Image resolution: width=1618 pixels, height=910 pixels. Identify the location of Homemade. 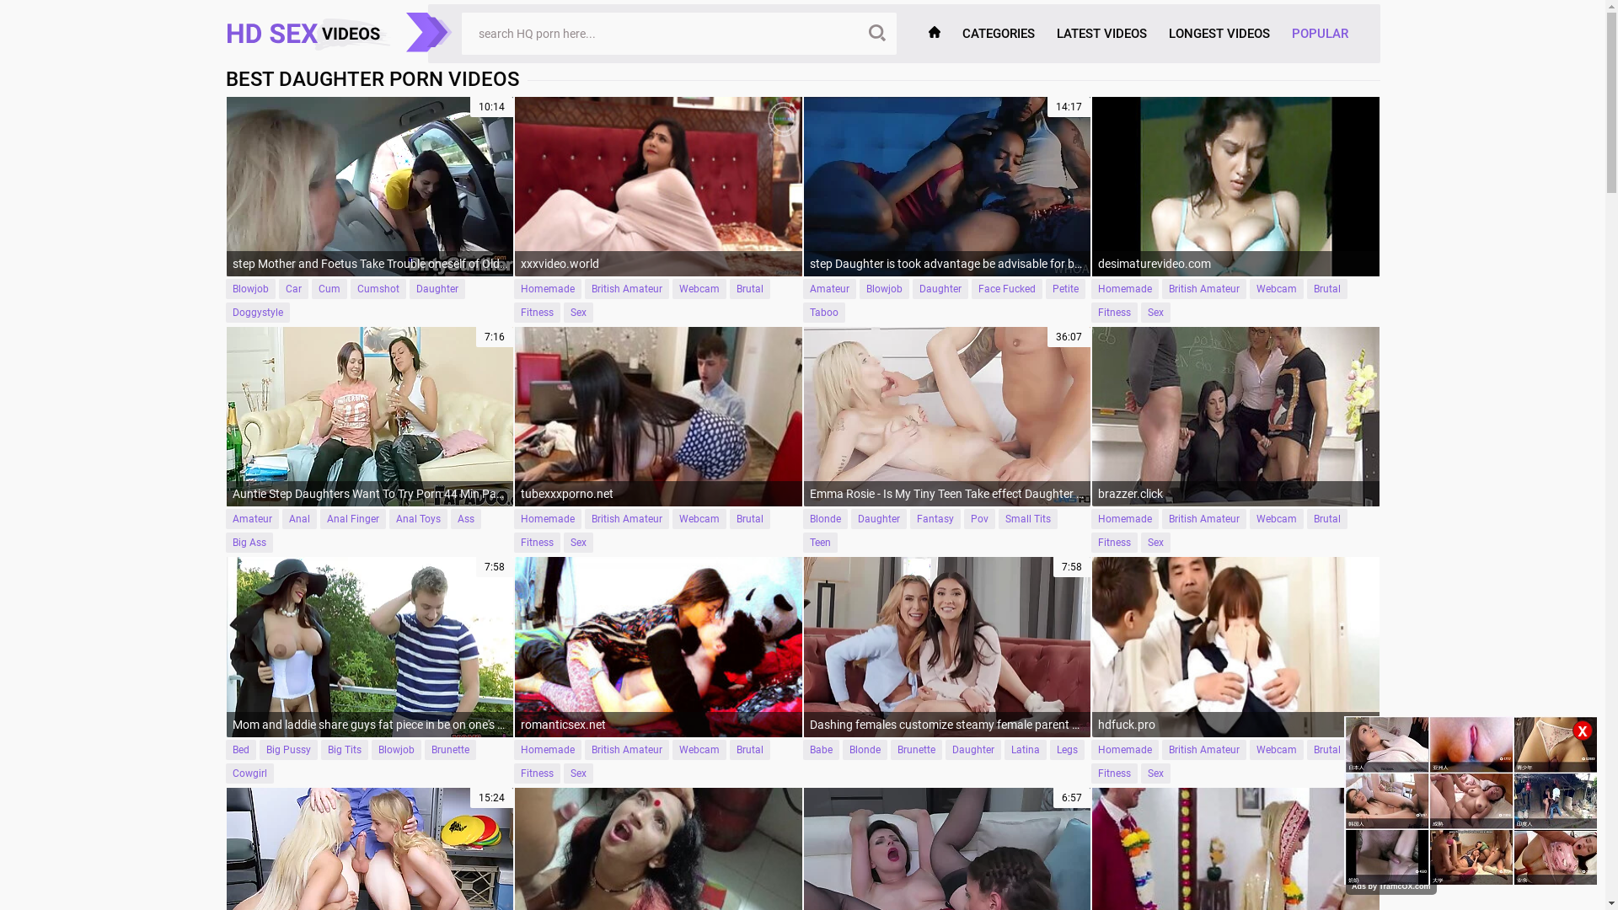
(1125, 519).